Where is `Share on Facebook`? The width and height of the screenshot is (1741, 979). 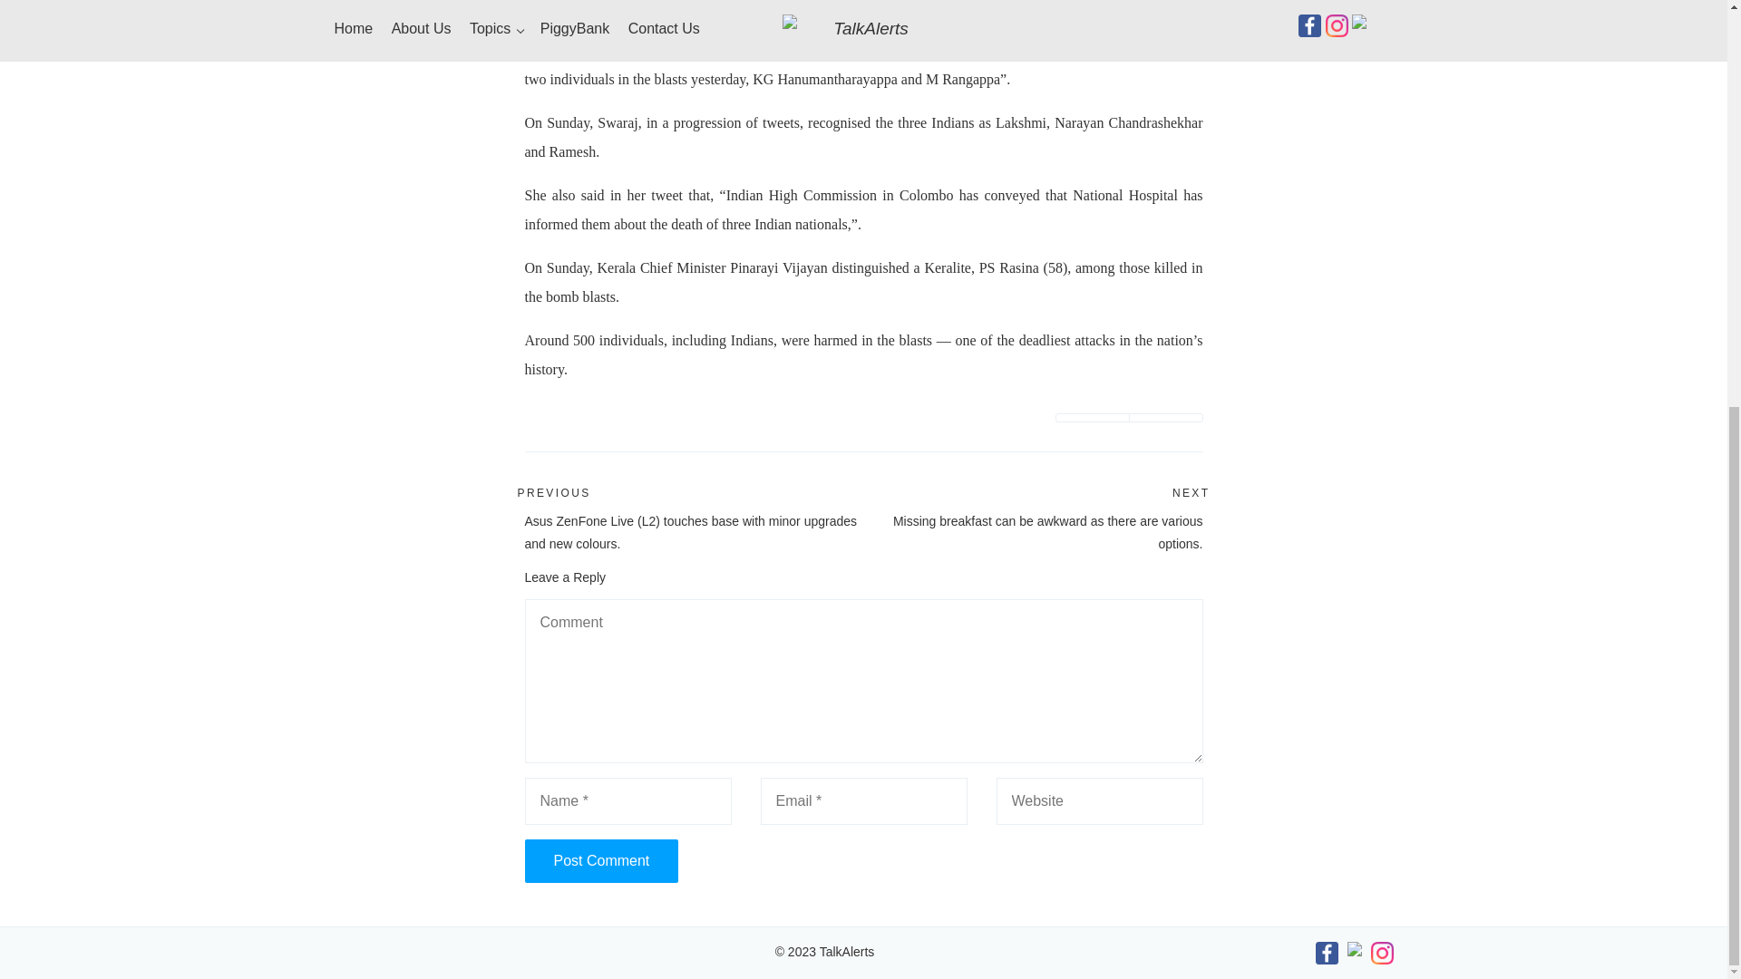 Share on Facebook is located at coordinates (1166, 417).